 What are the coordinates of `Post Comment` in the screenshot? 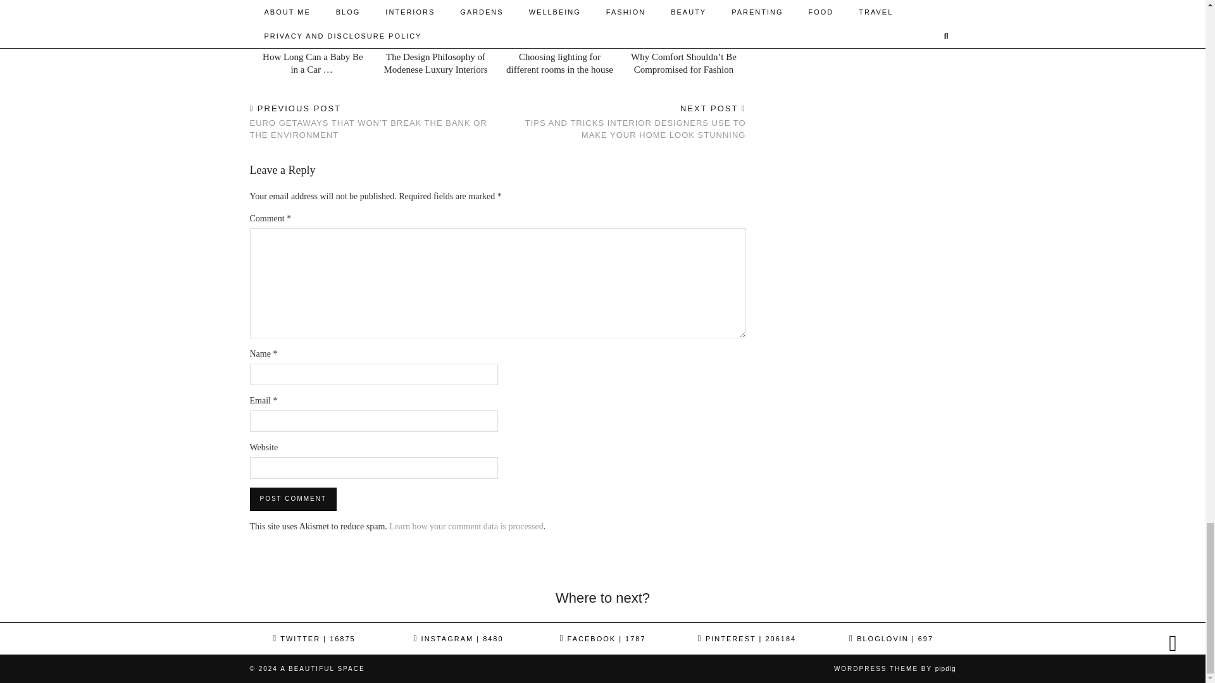 It's located at (292, 498).